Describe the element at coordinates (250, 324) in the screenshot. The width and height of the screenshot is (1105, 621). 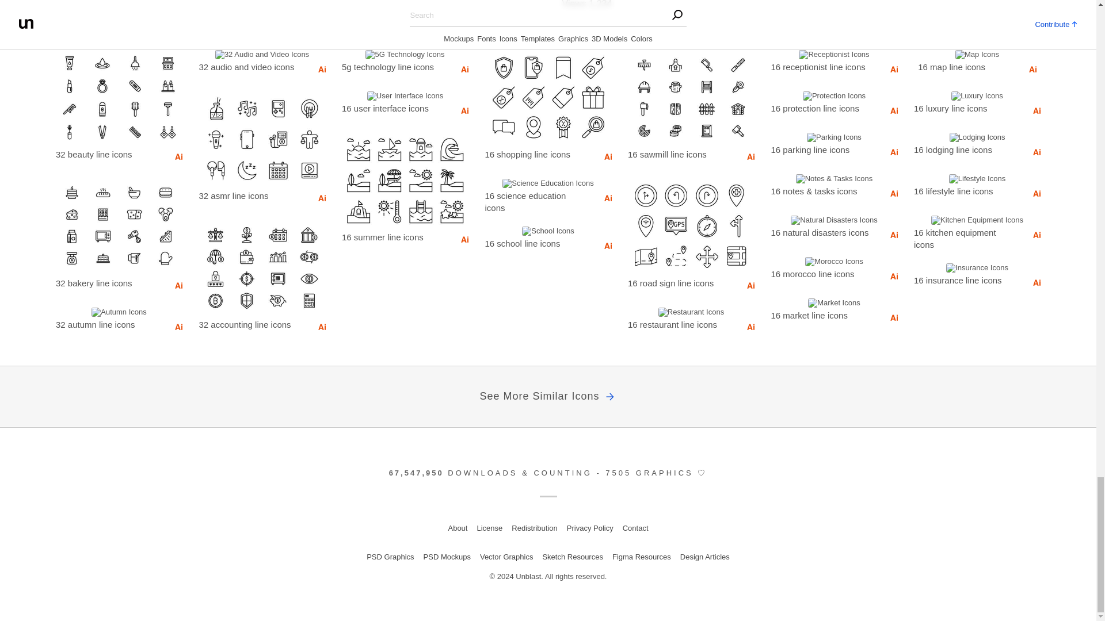
I see `32 accounting line icons` at that location.